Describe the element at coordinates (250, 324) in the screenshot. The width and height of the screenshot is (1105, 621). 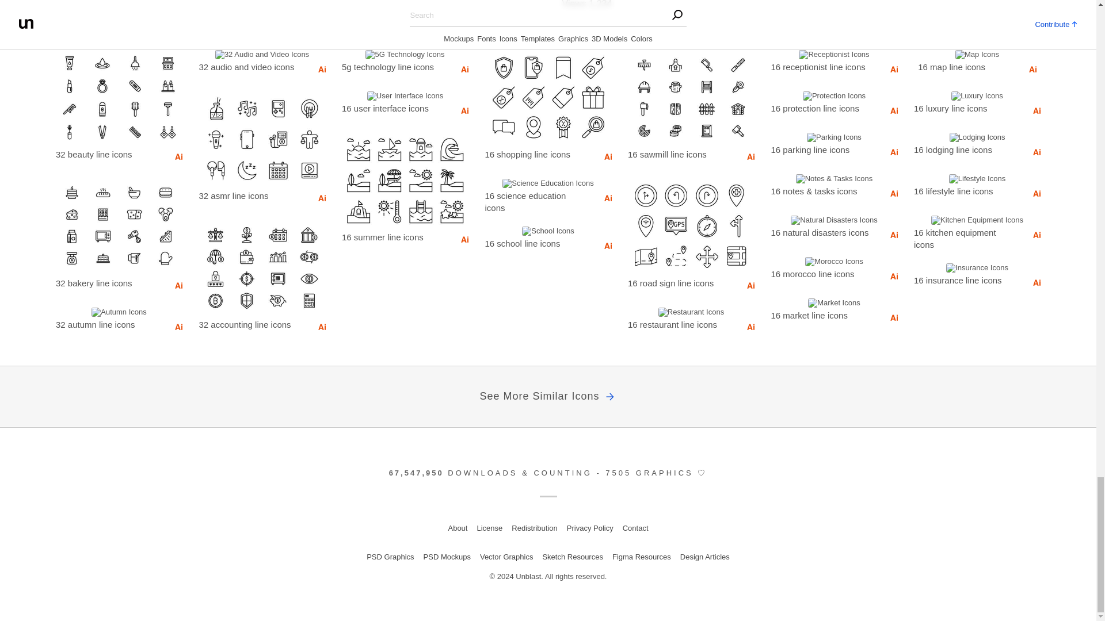
I see `32 accounting line icons` at that location.